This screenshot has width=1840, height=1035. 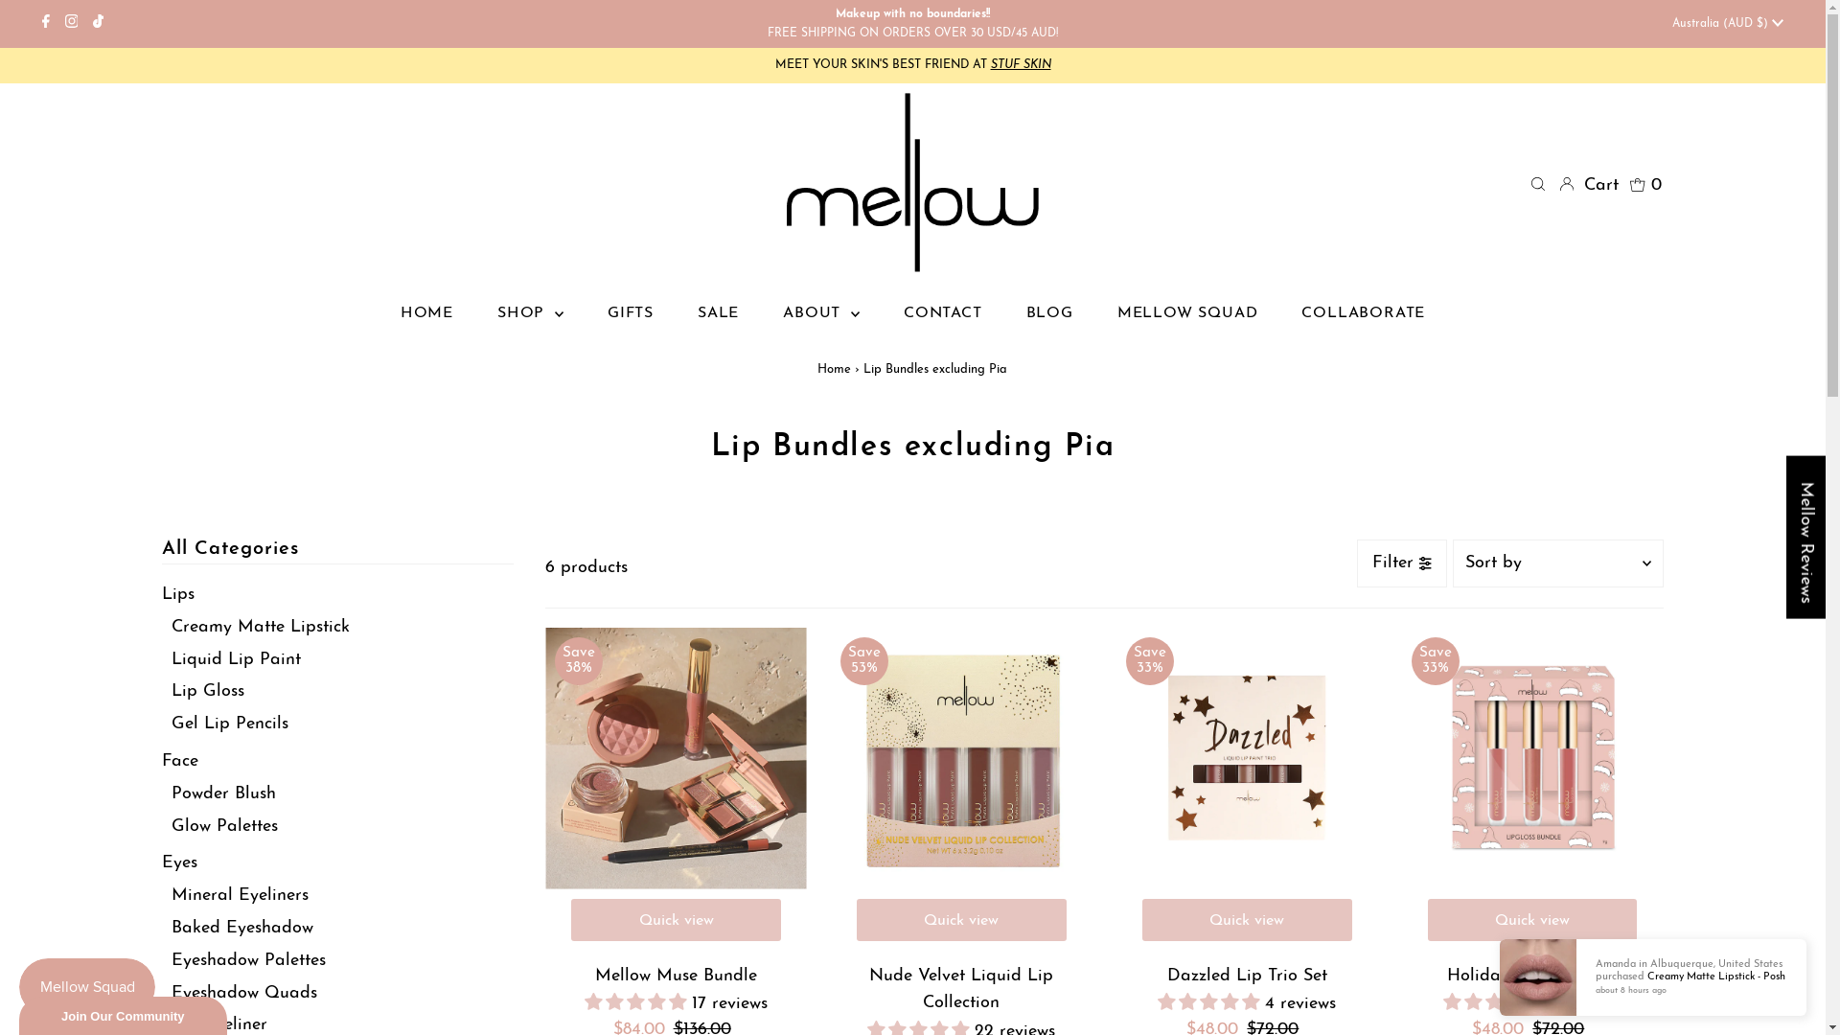 What do you see at coordinates (244, 993) in the screenshot?
I see `Eyeshadow Quads` at bounding box center [244, 993].